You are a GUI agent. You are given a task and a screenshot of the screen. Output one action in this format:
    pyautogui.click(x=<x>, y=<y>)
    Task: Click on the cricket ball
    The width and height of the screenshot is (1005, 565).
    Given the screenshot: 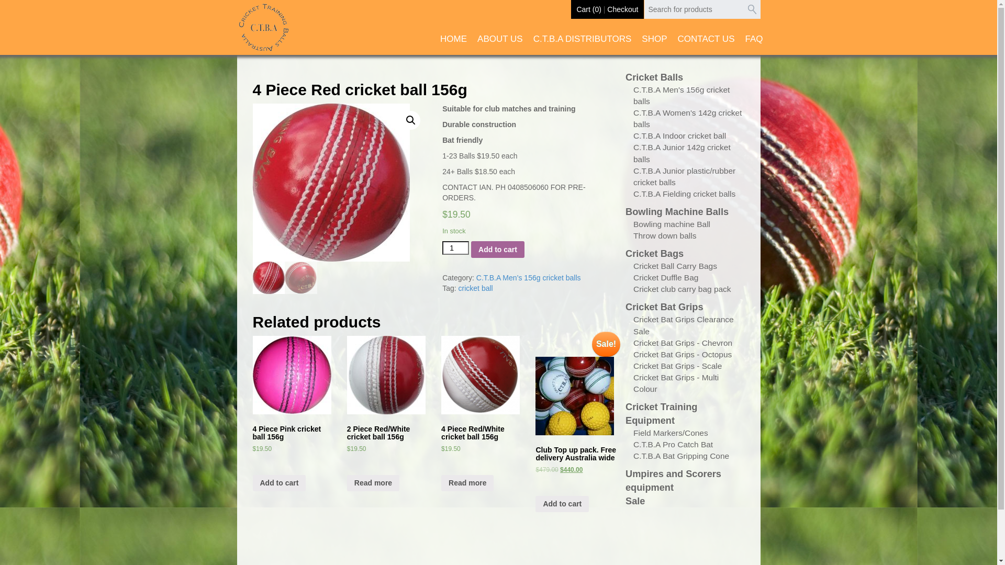 What is the action you would take?
    pyautogui.click(x=476, y=288)
    